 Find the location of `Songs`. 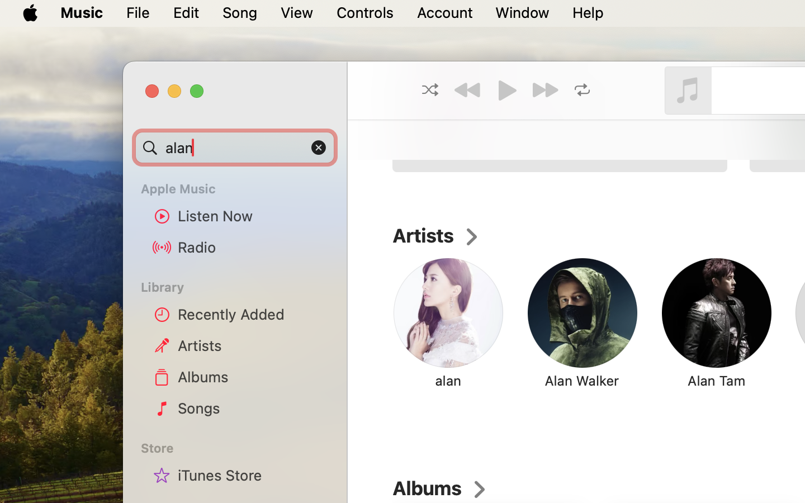

Songs is located at coordinates (252, 408).